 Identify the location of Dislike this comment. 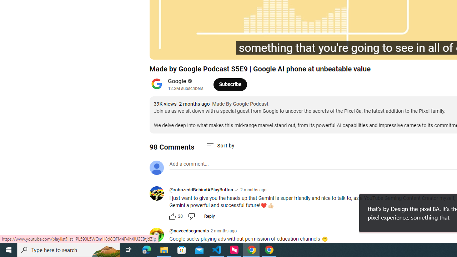
(191, 216).